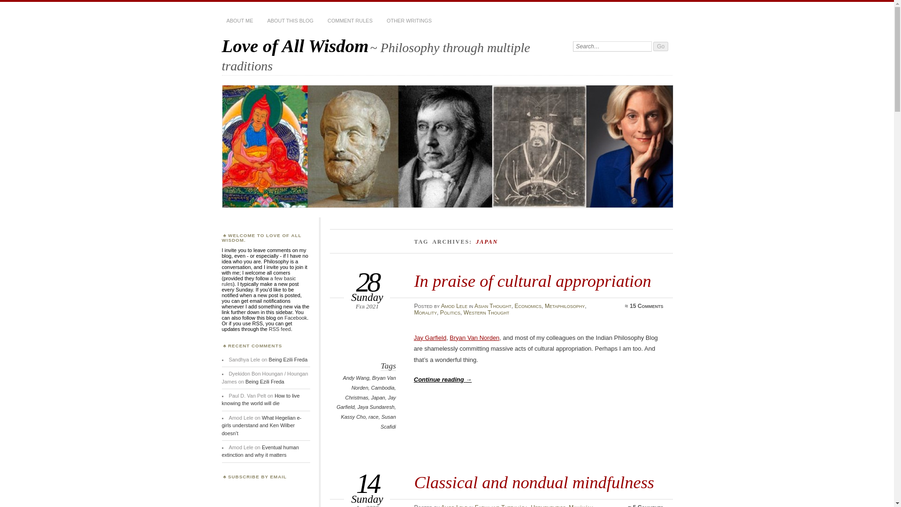  What do you see at coordinates (647, 306) in the screenshot?
I see `15 Comments` at bounding box center [647, 306].